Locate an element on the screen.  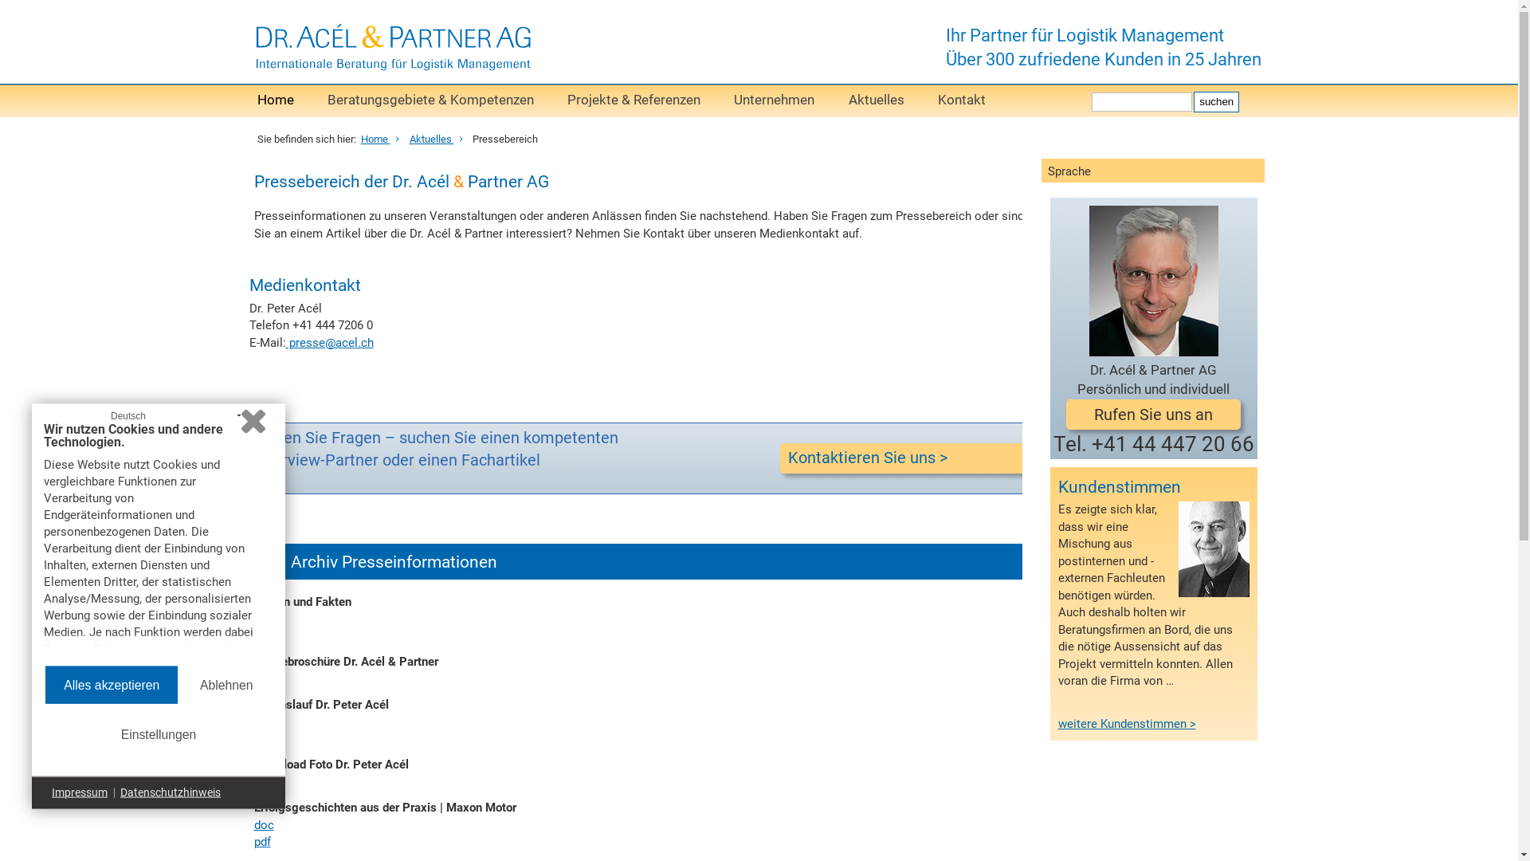
pdf is located at coordinates (261, 636).